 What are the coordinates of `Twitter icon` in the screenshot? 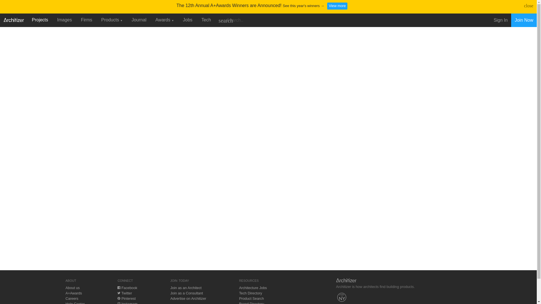 It's located at (119, 293).